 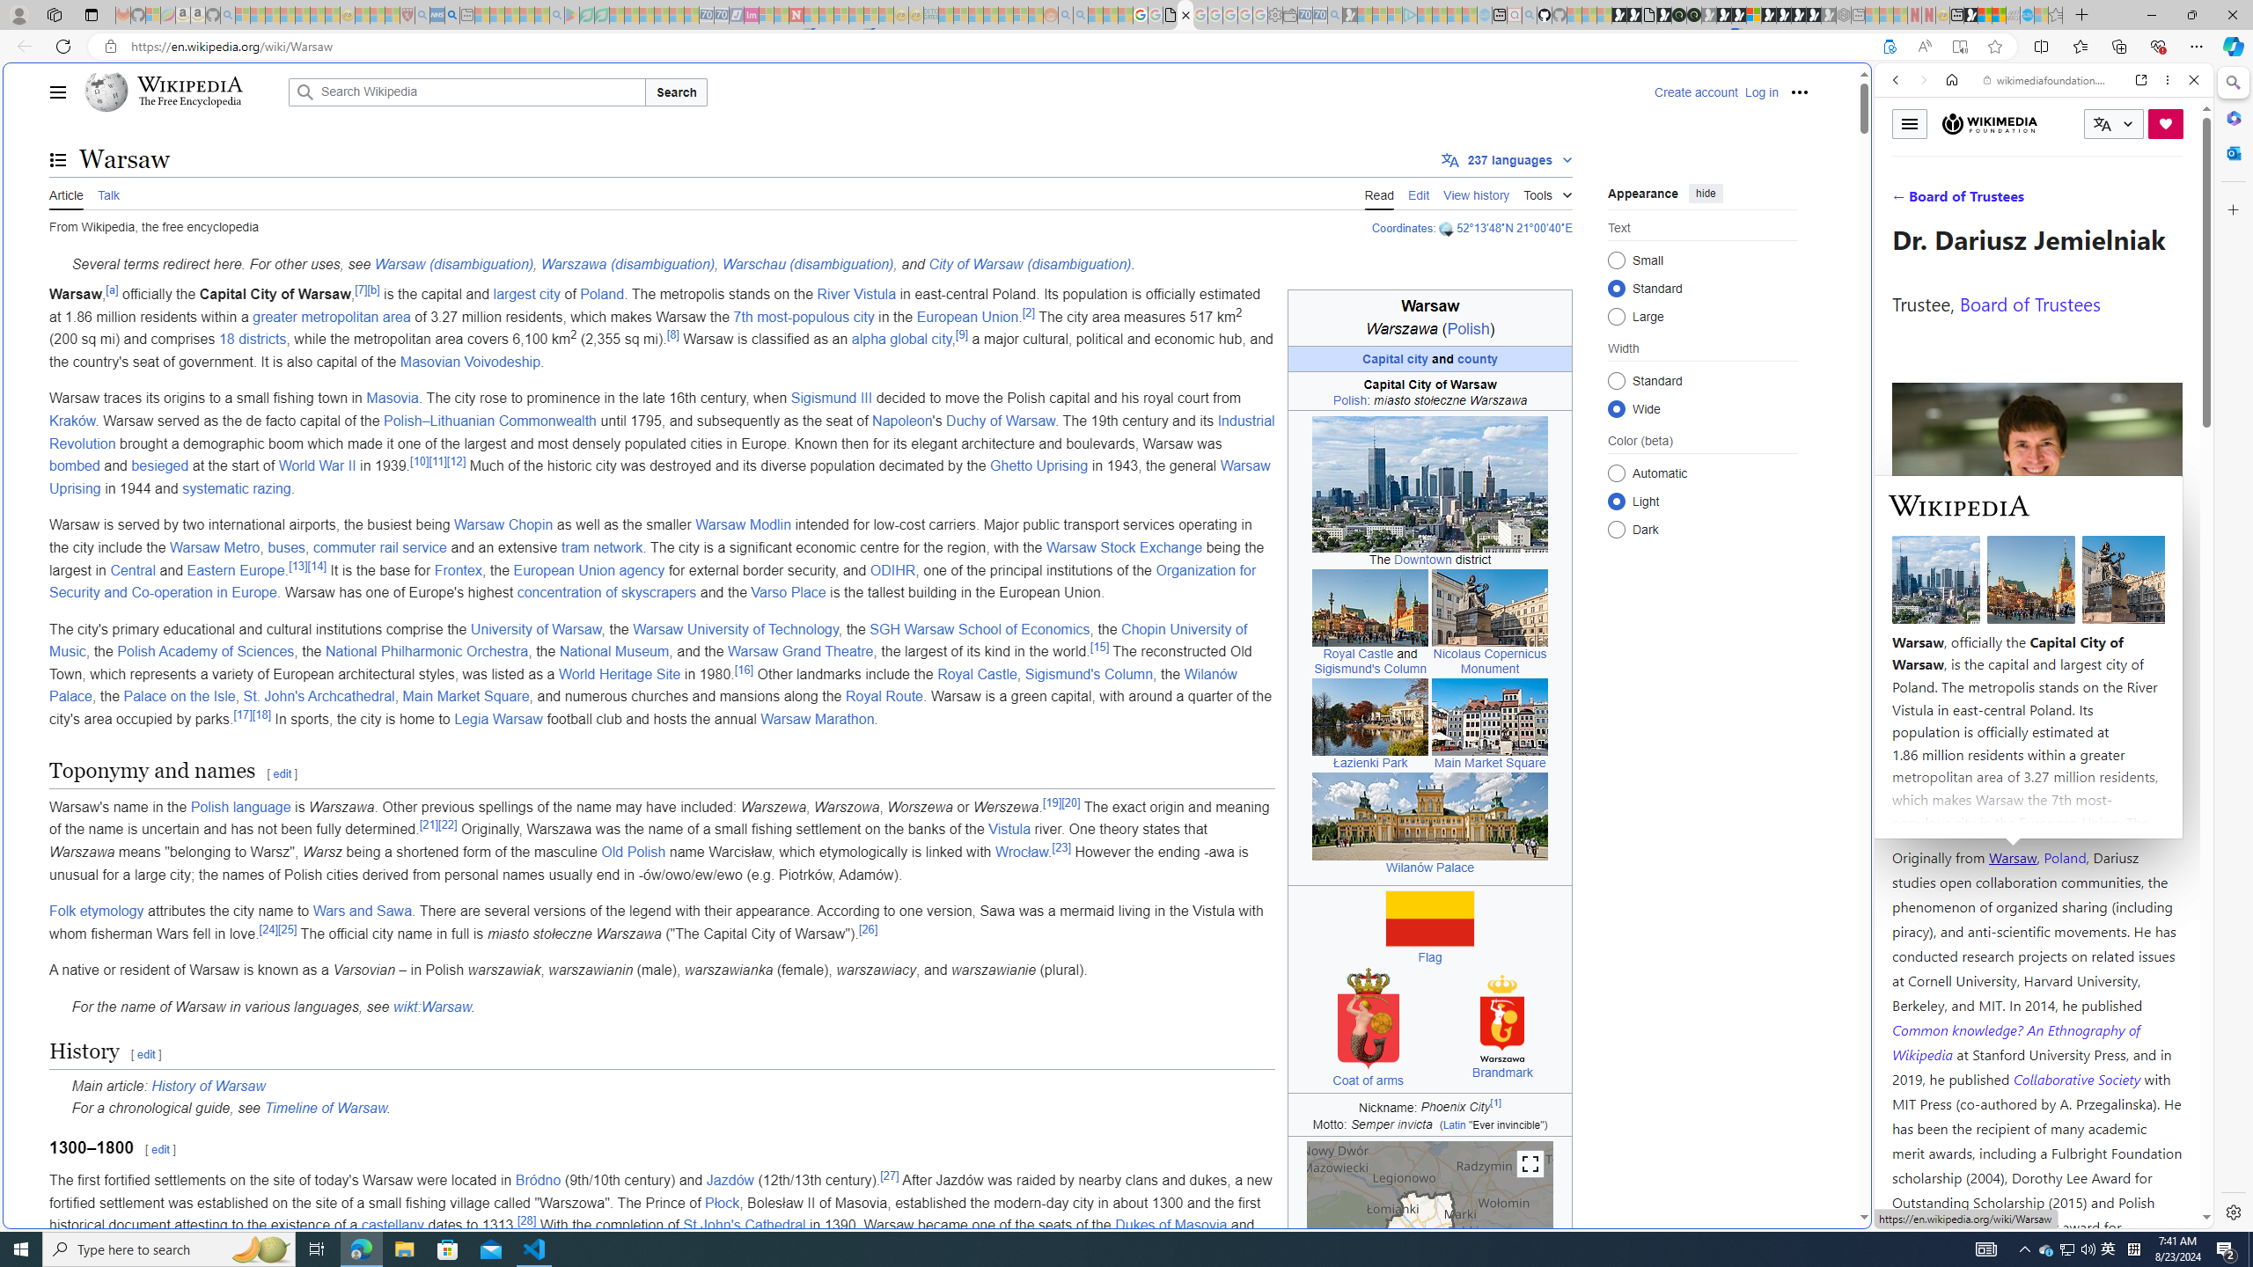 I want to click on Wars and Sawa, so click(x=363, y=912).